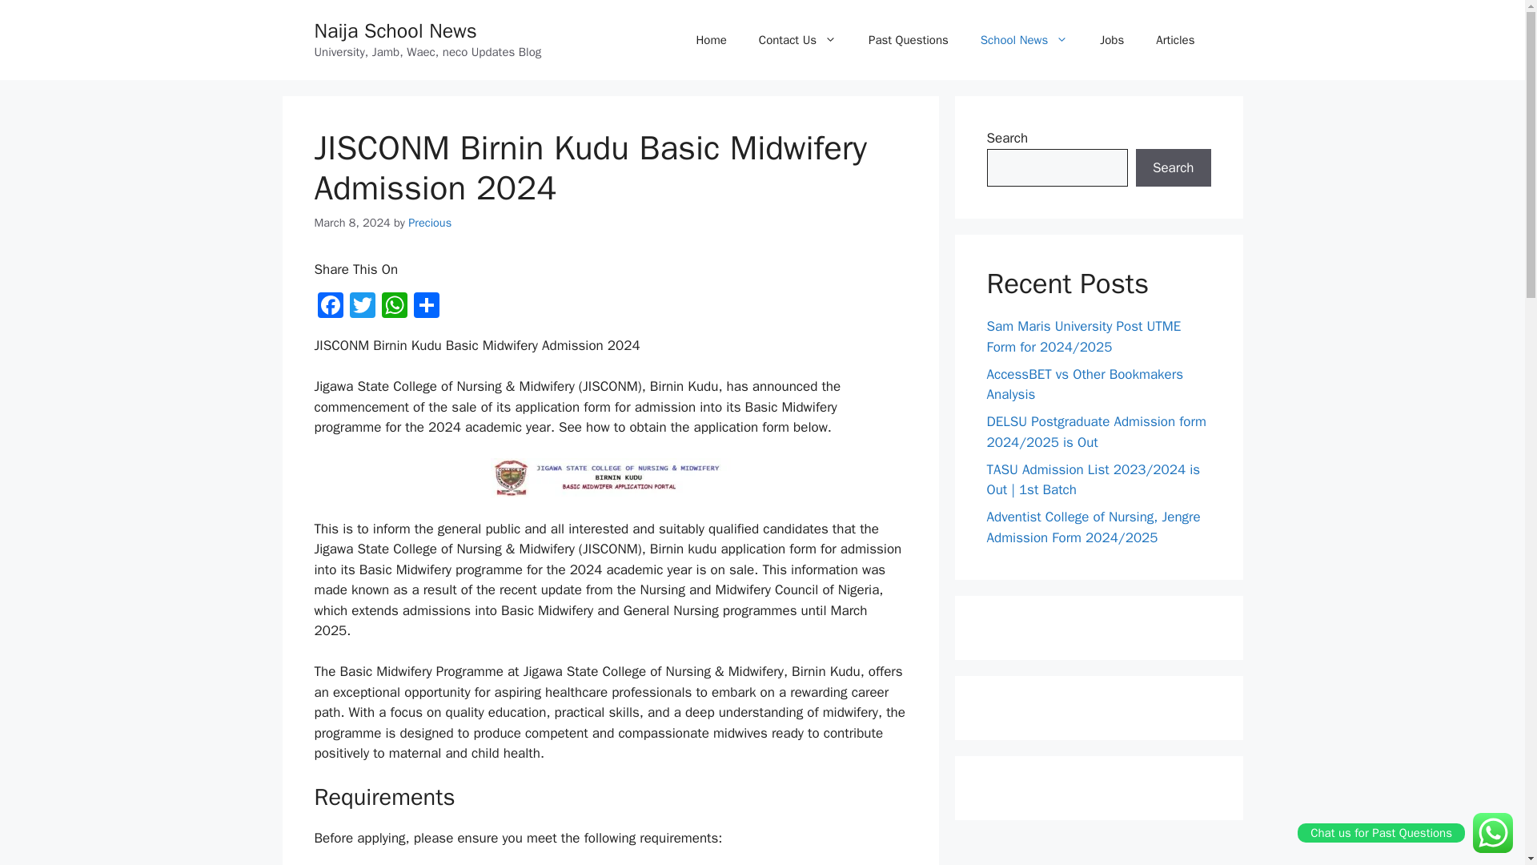 Image resolution: width=1537 pixels, height=865 pixels. Describe the element at coordinates (1024, 40) in the screenshot. I see `School News` at that location.